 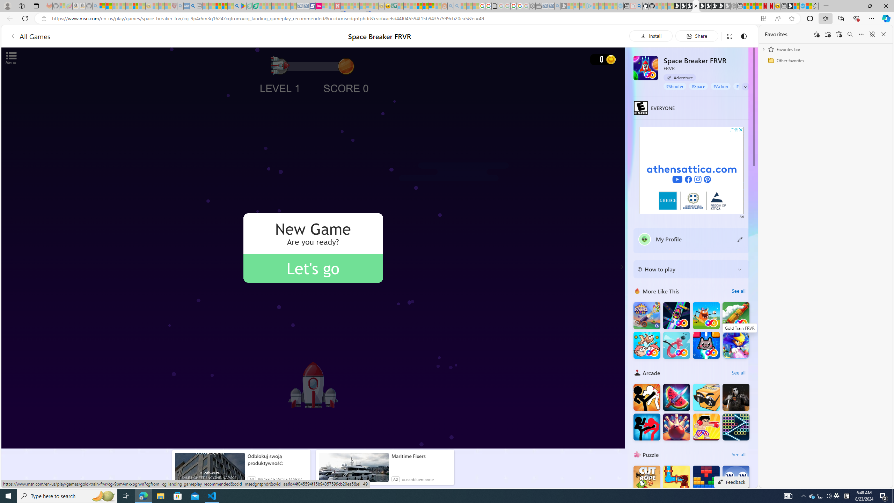 I want to click on Fruit Chopper, so click(x=676, y=397).